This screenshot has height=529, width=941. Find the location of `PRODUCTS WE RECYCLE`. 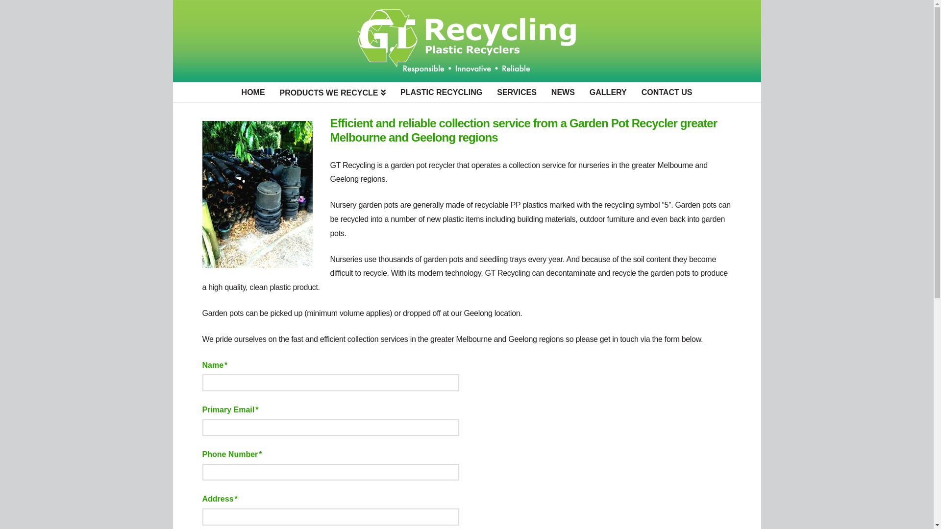

PRODUCTS WE RECYCLE is located at coordinates (333, 92).